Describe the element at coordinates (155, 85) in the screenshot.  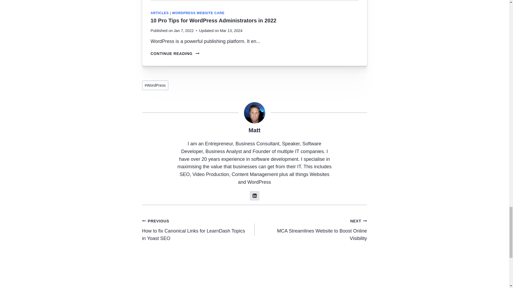
I see `WordPress` at that location.